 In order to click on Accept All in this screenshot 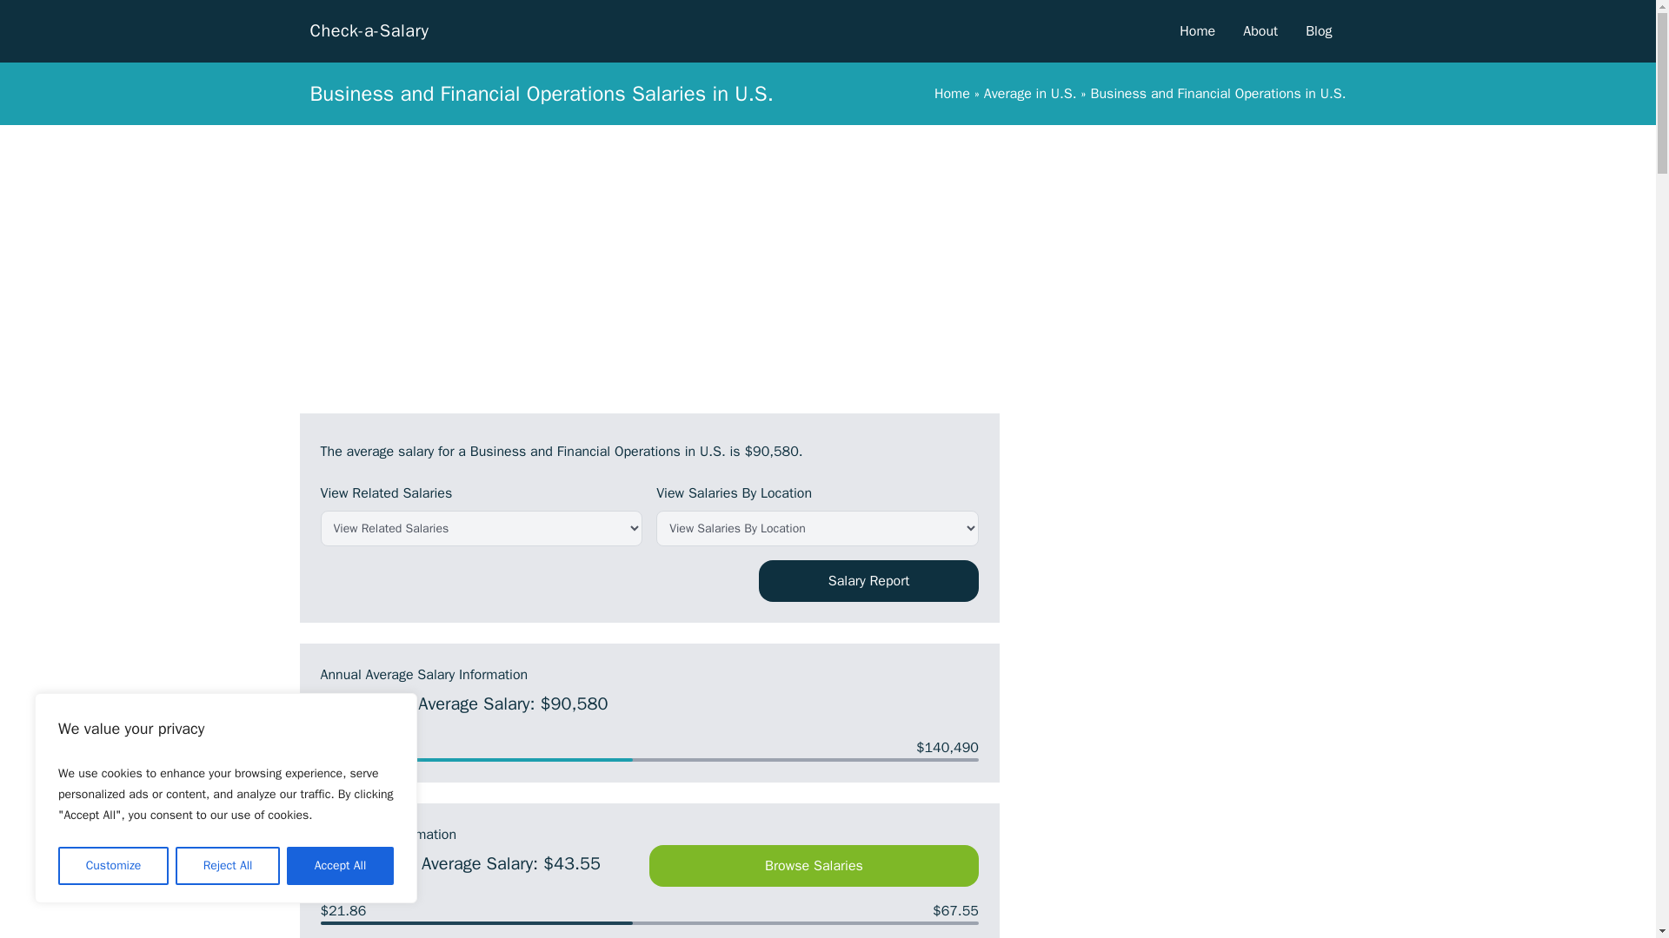, I will do `click(341, 866)`.